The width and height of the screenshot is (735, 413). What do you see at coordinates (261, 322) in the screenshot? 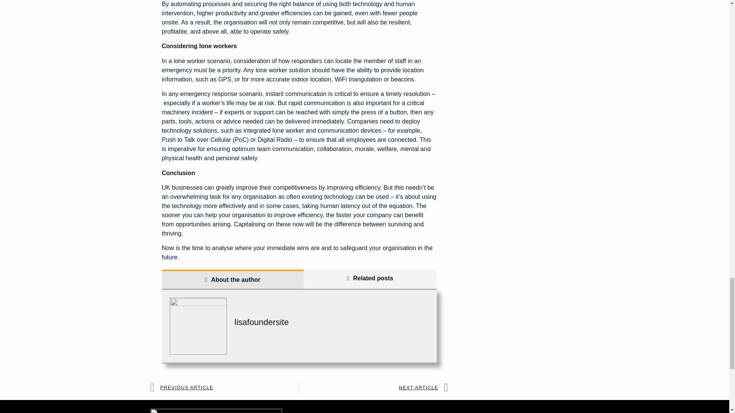
I see `lisafoundersite` at bounding box center [261, 322].